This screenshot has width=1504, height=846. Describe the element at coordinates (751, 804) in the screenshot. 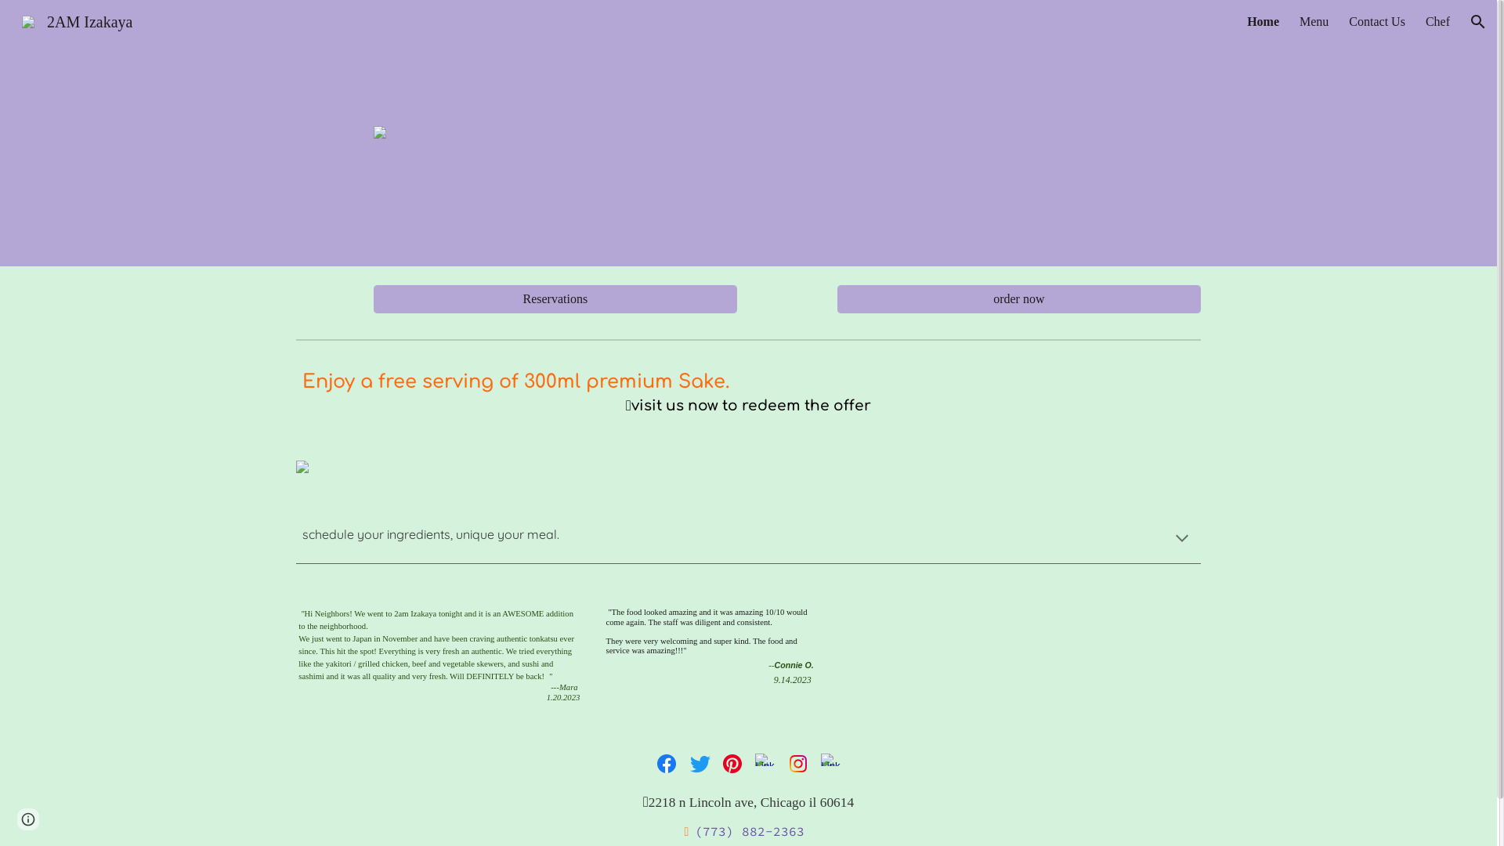

I see `2218 n Lincoln ave, Chicago il 60614` at that location.